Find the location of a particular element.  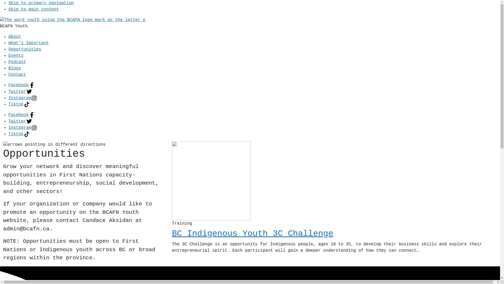

Twitter is located at coordinates (20, 92).